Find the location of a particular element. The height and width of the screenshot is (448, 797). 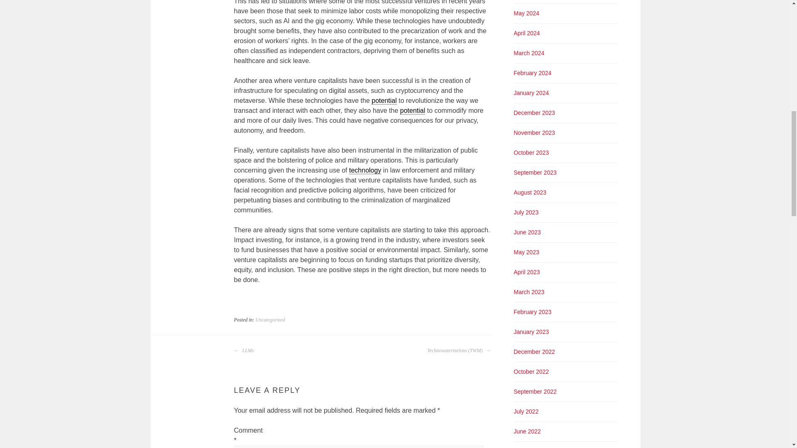

January 2024 is located at coordinates (531, 93).